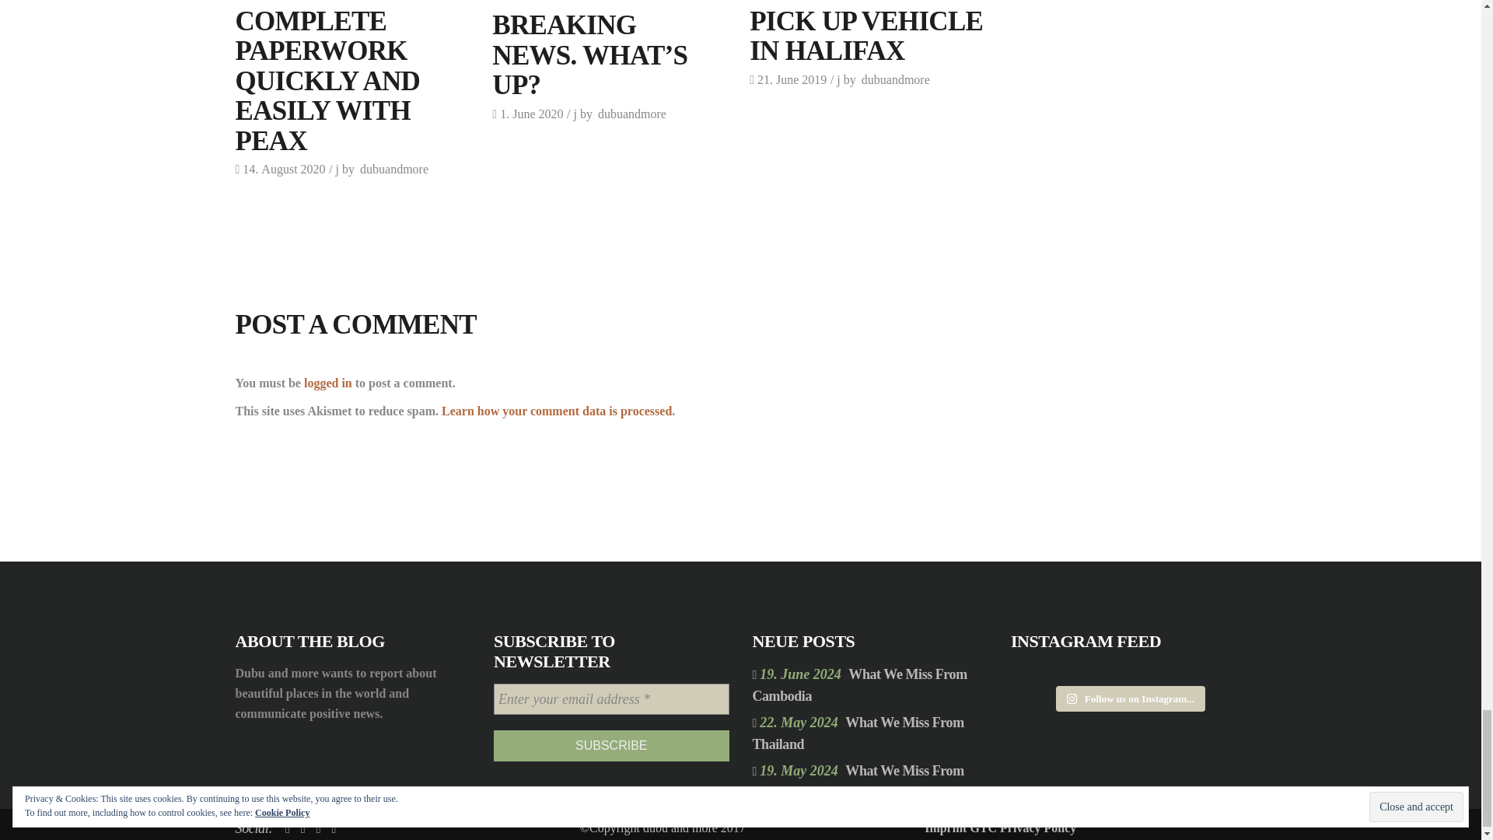  I want to click on What we miss from the southwest of the USA, so click(858, 781).